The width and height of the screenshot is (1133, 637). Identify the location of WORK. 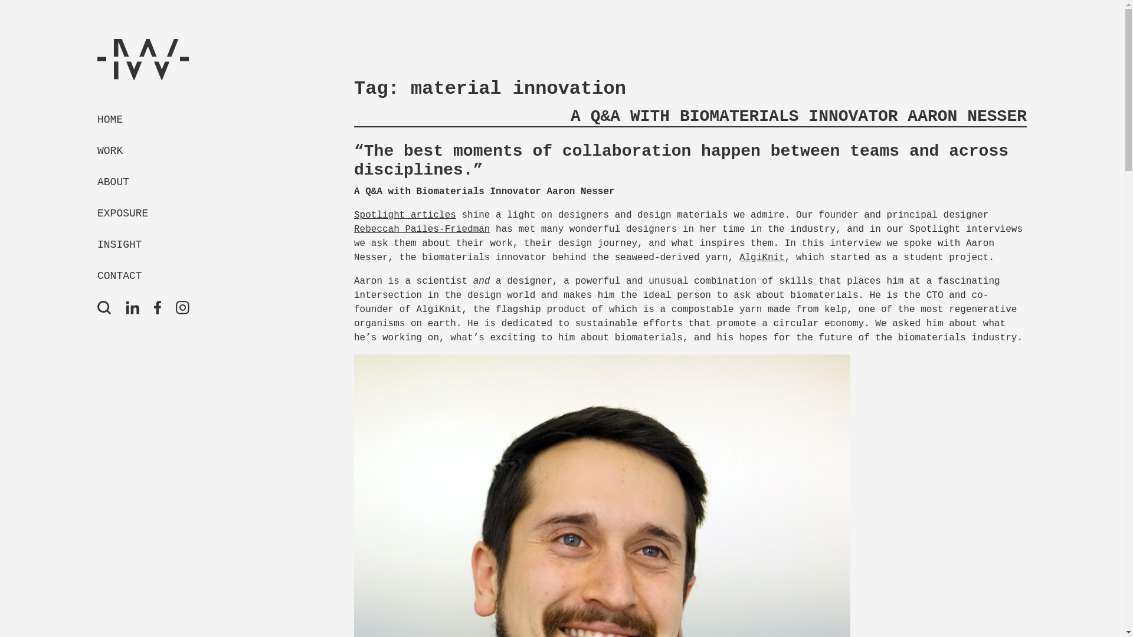
(172, 151).